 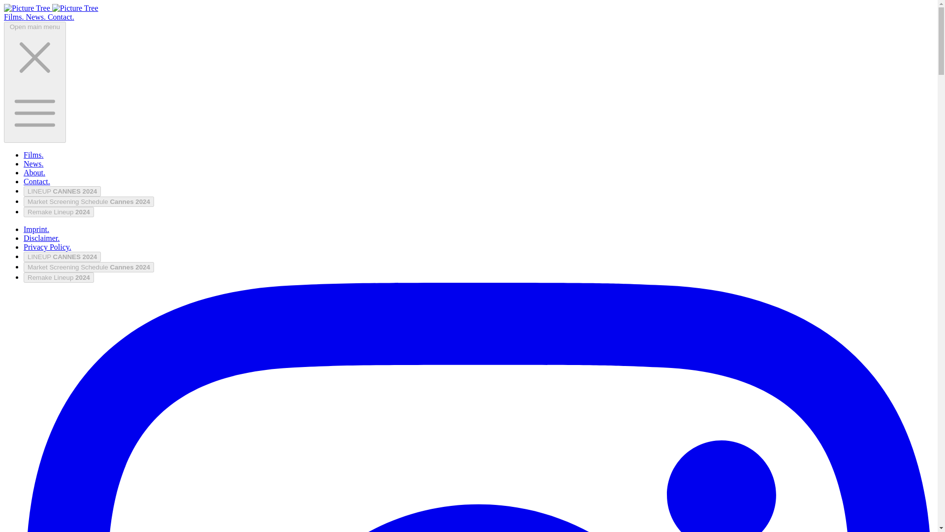 What do you see at coordinates (61, 17) in the screenshot?
I see `Contact` at bounding box center [61, 17].